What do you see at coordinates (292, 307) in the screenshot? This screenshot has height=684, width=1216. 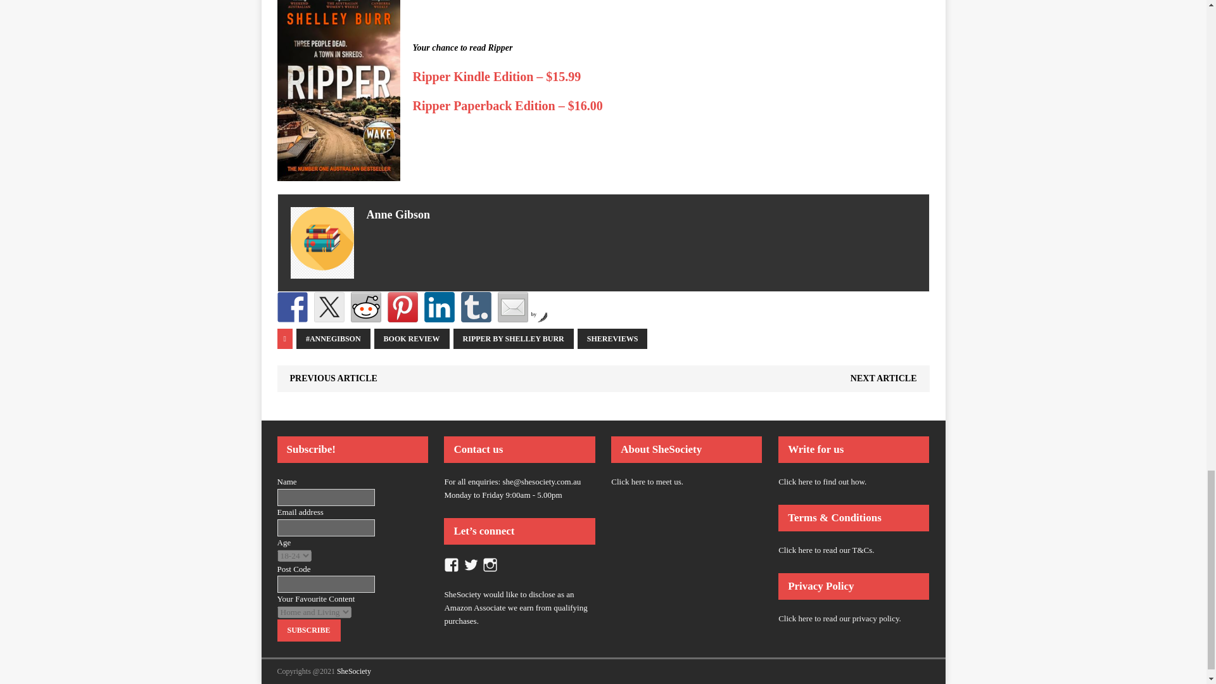 I see `Share on Facebook` at bounding box center [292, 307].